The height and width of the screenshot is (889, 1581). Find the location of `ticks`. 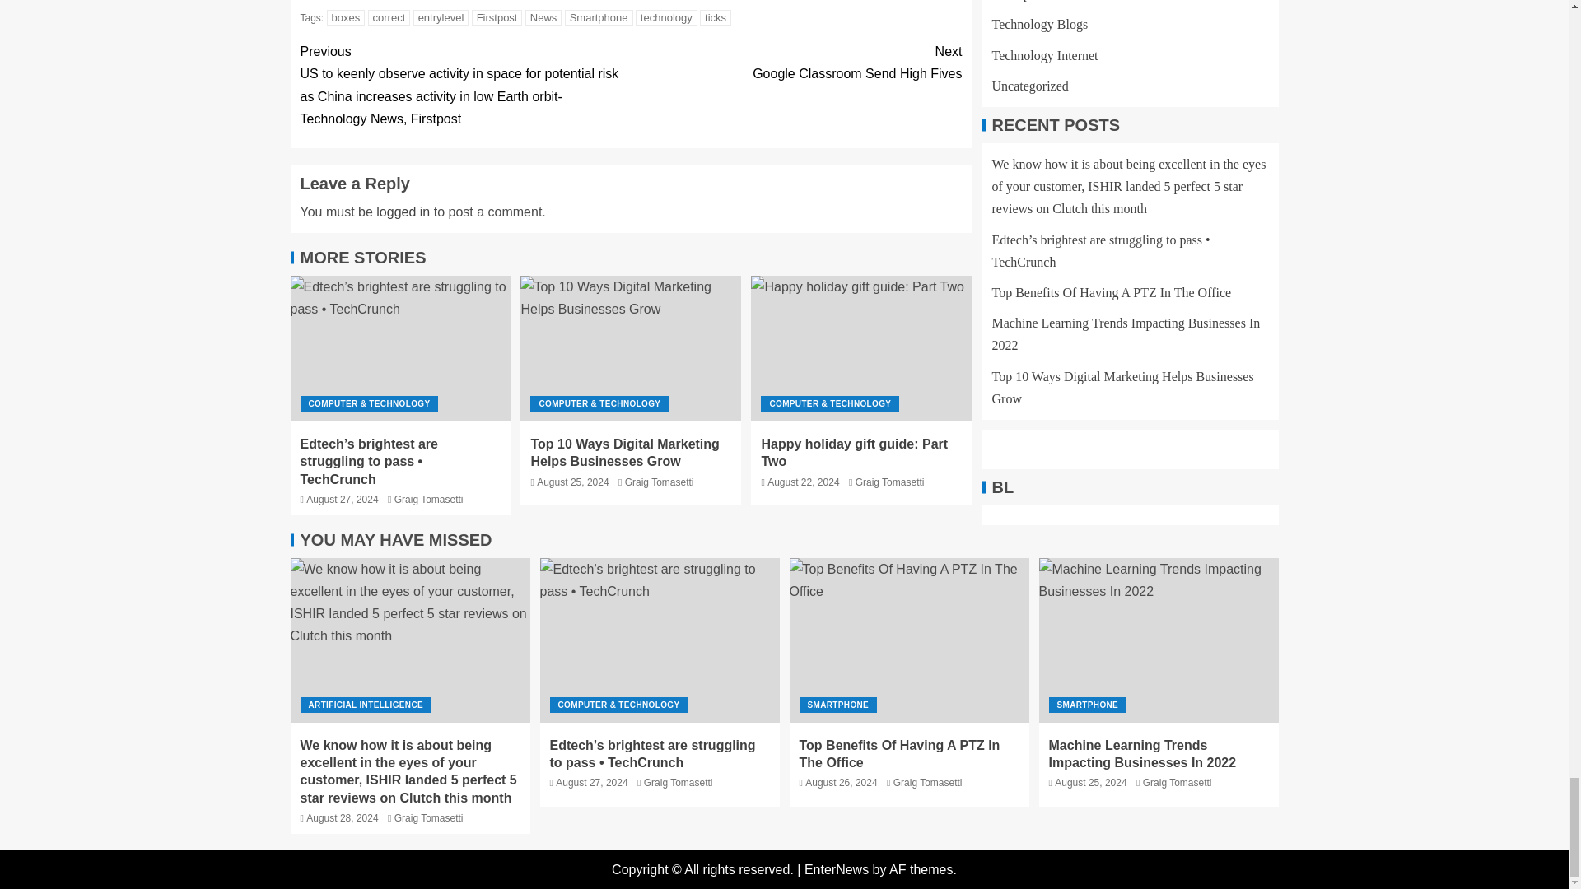

ticks is located at coordinates (497, 17).